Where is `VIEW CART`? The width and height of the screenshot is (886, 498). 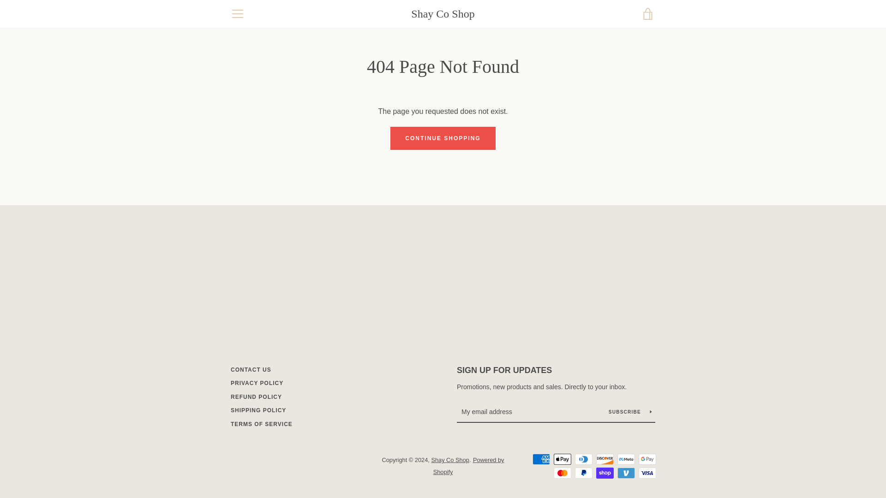 VIEW CART is located at coordinates (648, 14).